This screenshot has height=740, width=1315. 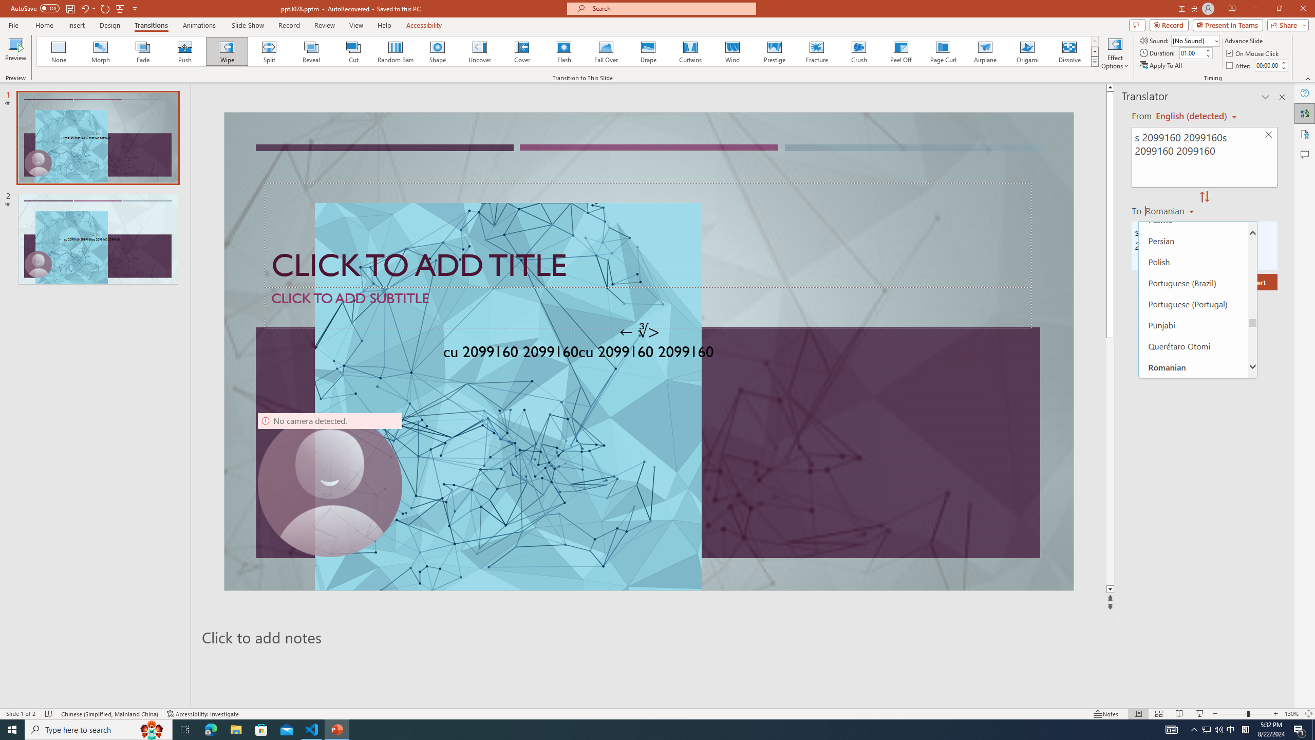 I want to click on On Mouse Click, so click(x=1253, y=53).